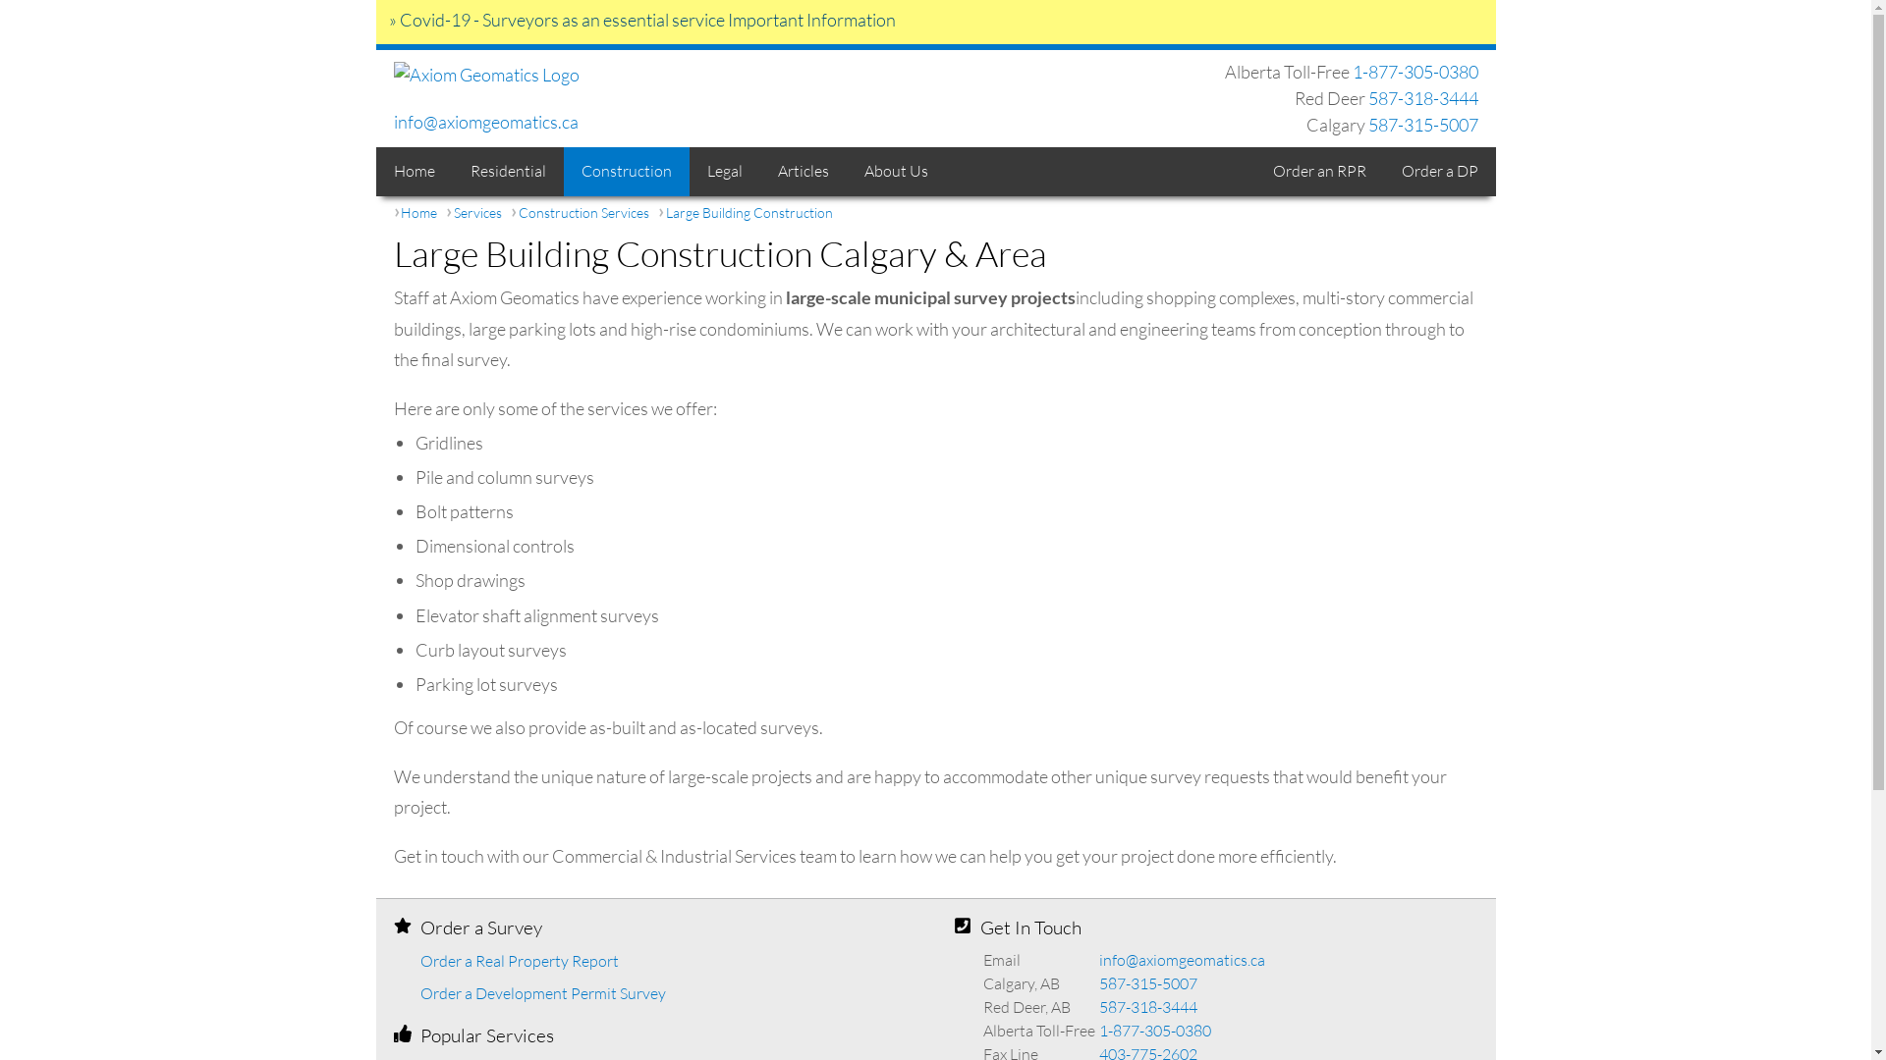 The height and width of the screenshot is (1060, 1886). What do you see at coordinates (1422, 126) in the screenshot?
I see `587-315-5007` at bounding box center [1422, 126].